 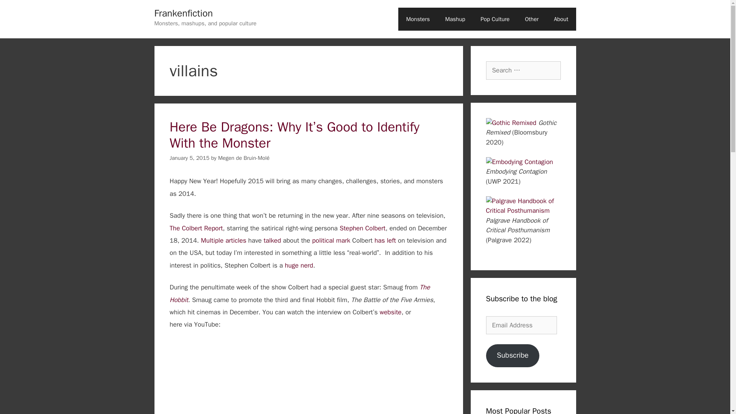 I want to click on Mashup, so click(x=455, y=19).